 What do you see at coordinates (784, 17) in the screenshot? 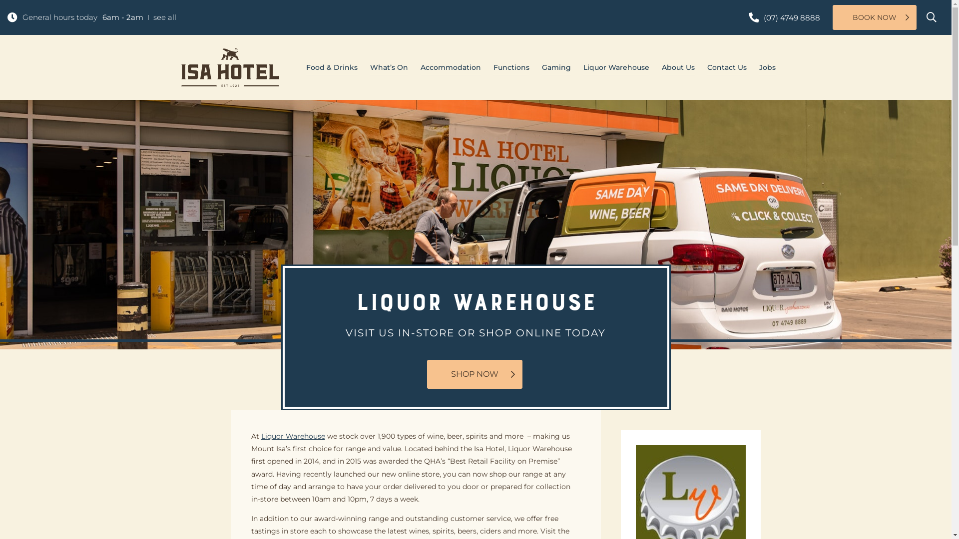
I see `(07) 4749 8888` at bounding box center [784, 17].